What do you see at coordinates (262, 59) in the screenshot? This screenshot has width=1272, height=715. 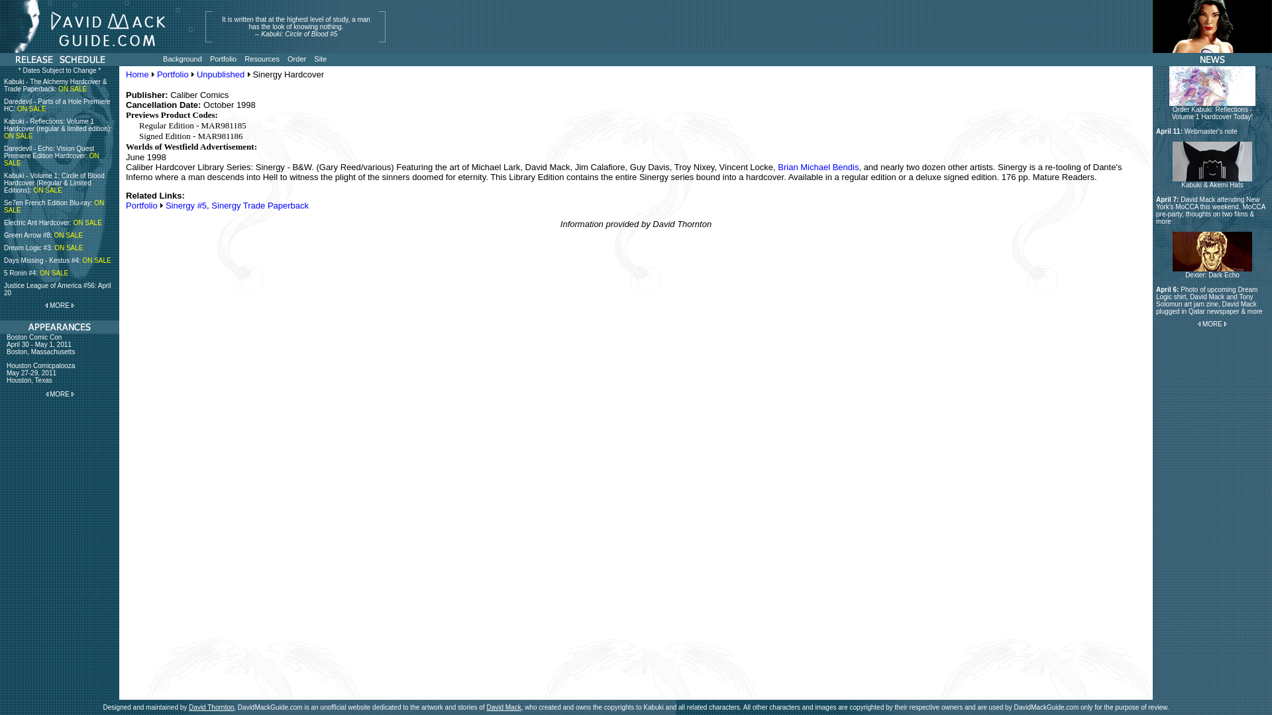 I see `MORE` at bounding box center [262, 59].